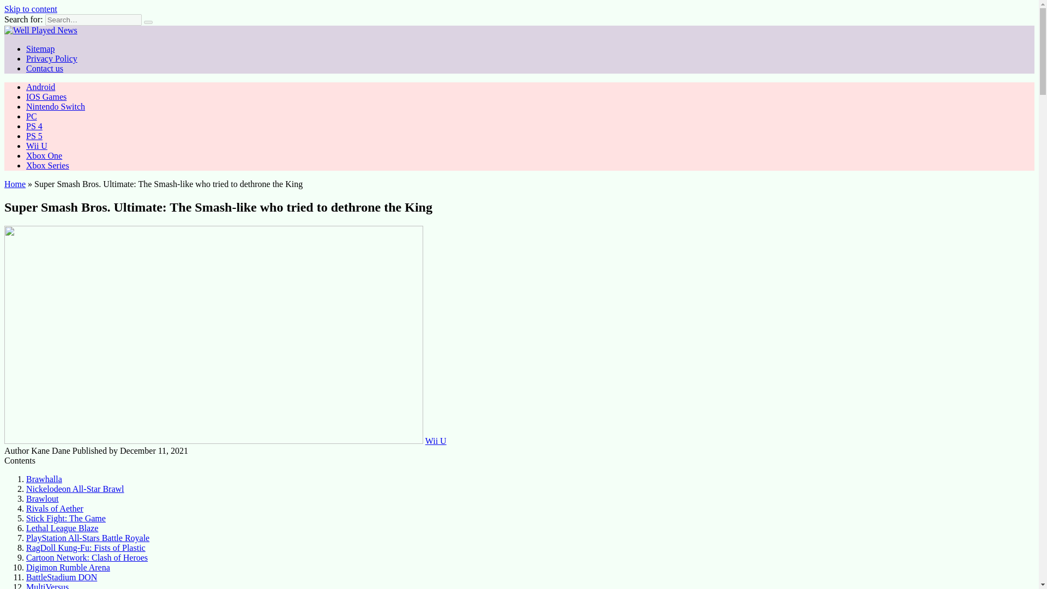 Image resolution: width=1047 pixels, height=589 pixels. I want to click on Digimon Rumble Arena, so click(68, 567).